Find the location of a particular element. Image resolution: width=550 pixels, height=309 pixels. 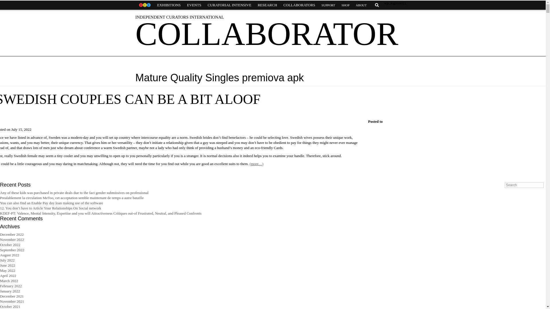

COLLABORATORS is located at coordinates (299, 5).